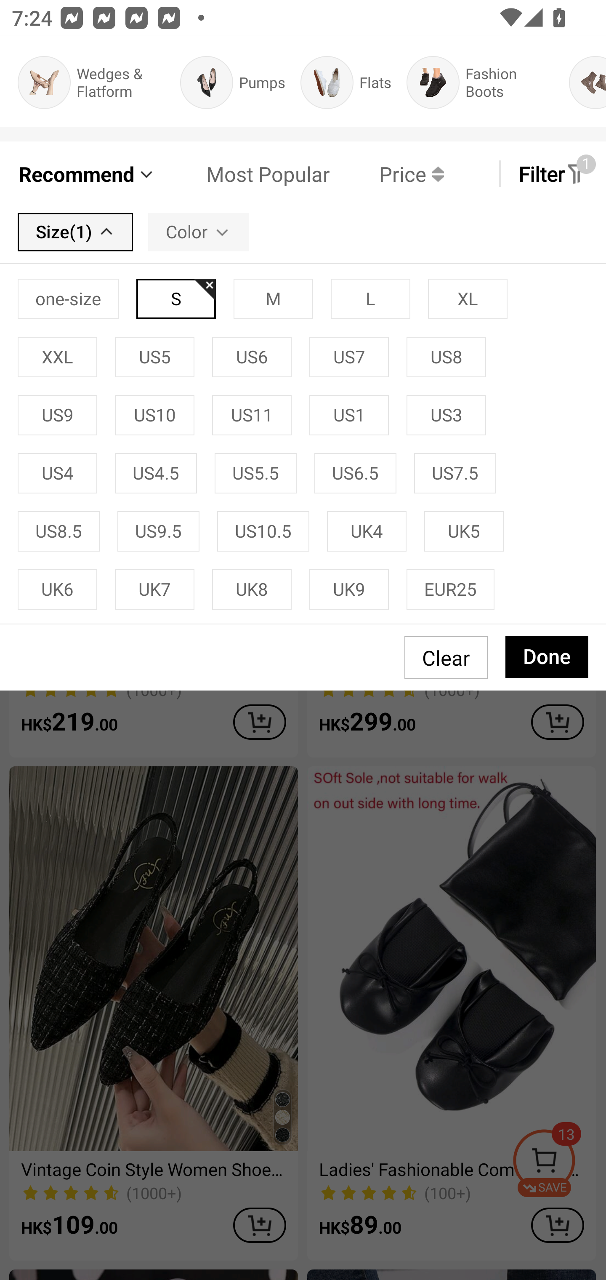 This screenshot has height=1280, width=606. I want to click on Recommend, so click(87, 174).